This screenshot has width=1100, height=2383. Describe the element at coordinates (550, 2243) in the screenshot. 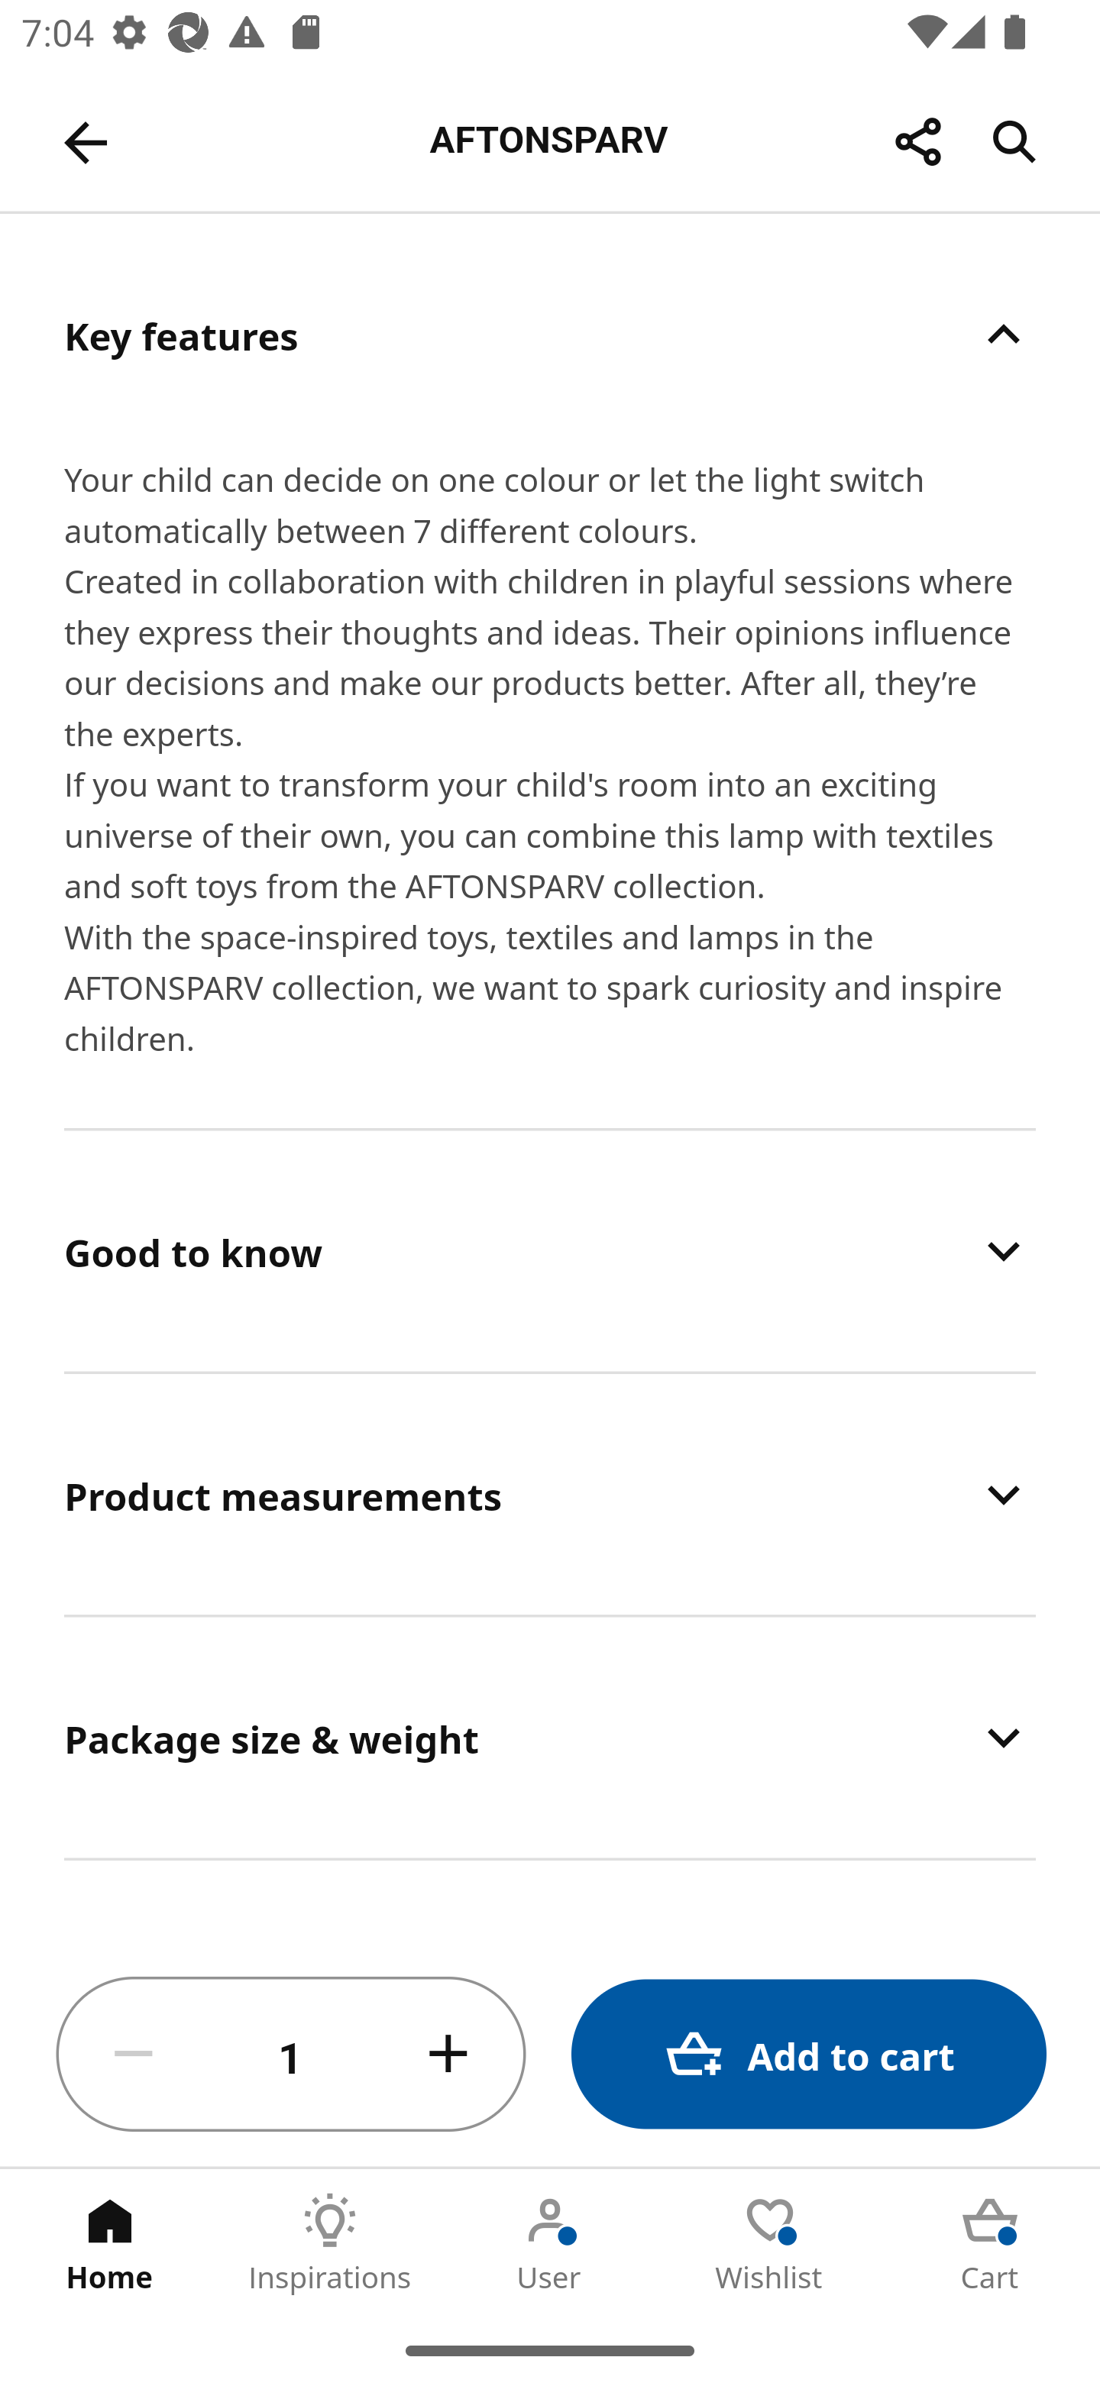

I see `User
Tab 3 of 5` at that location.